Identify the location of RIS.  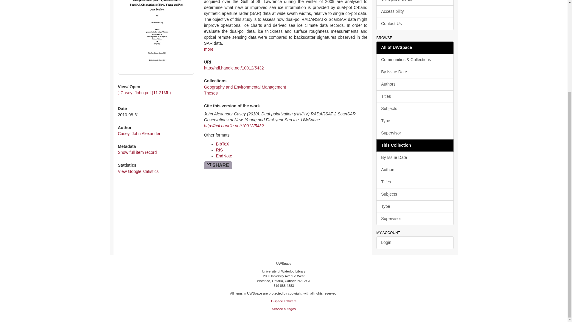
(219, 150).